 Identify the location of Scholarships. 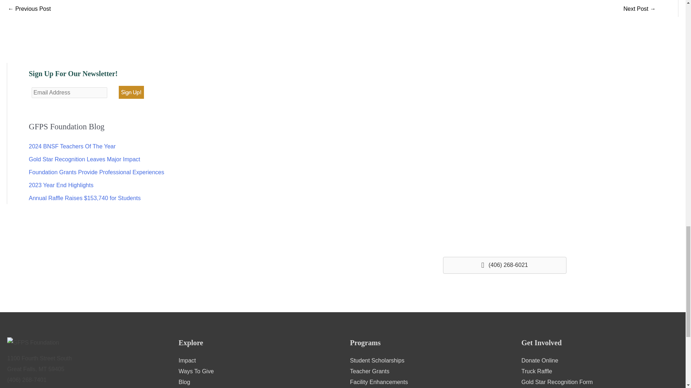
(377, 360).